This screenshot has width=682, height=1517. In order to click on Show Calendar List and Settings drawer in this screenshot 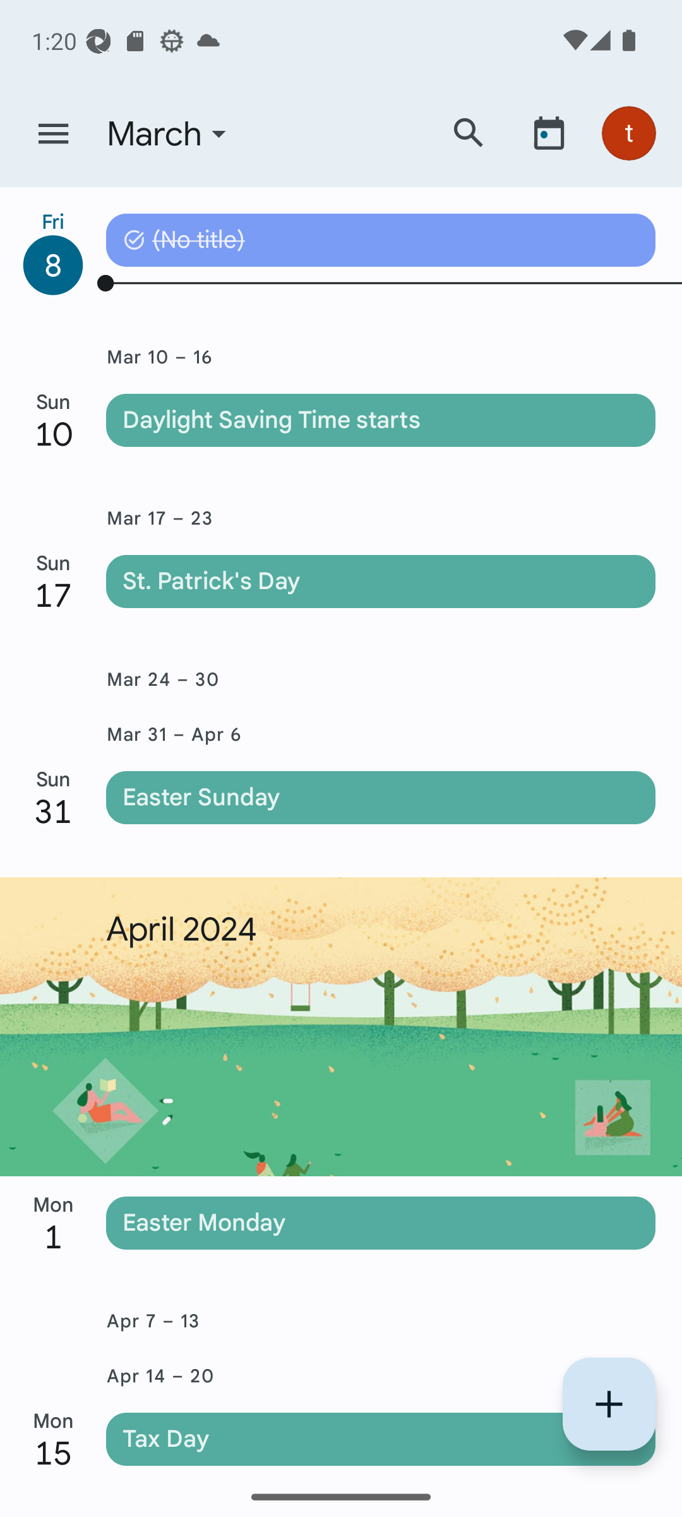, I will do `click(53, 134)`.